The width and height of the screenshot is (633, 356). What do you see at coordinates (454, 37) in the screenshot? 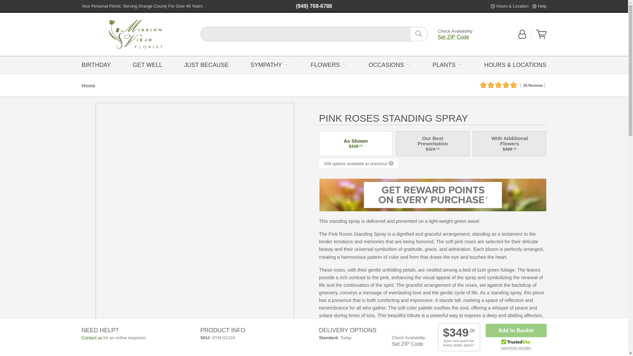
I see `Set ZIP Code` at bounding box center [454, 37].